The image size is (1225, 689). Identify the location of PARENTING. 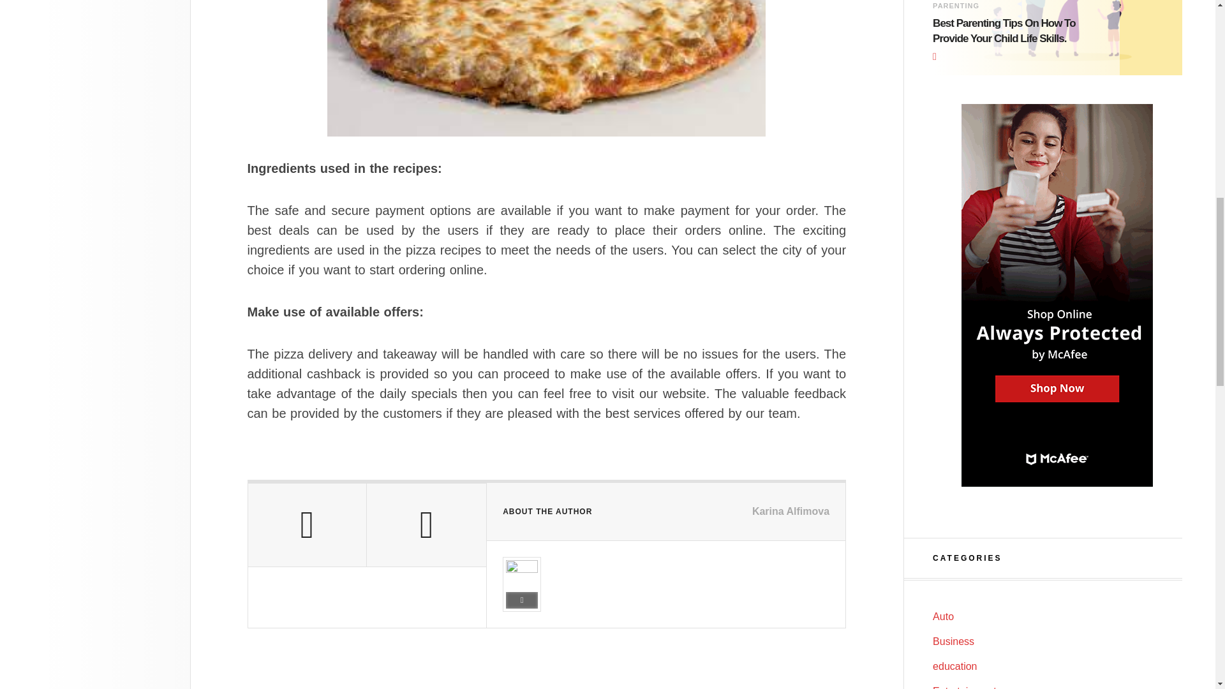
(956, 6).